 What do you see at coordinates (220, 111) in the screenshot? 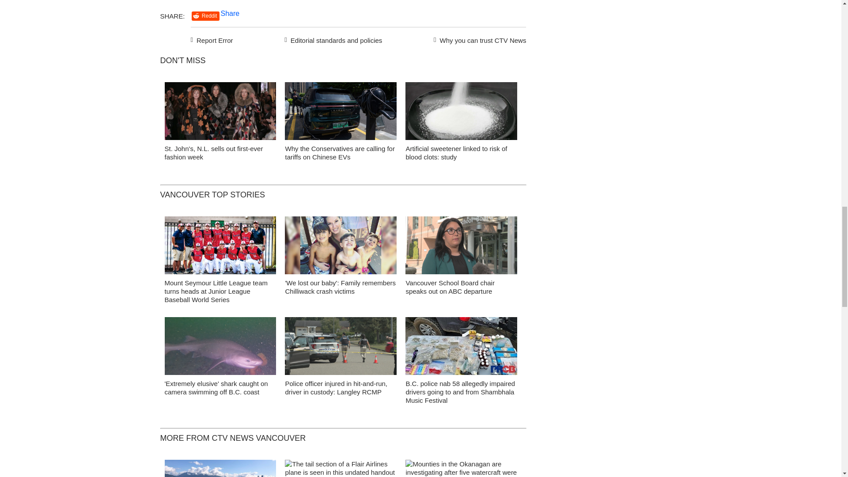
I see `false` at bounding box center [220, 111].